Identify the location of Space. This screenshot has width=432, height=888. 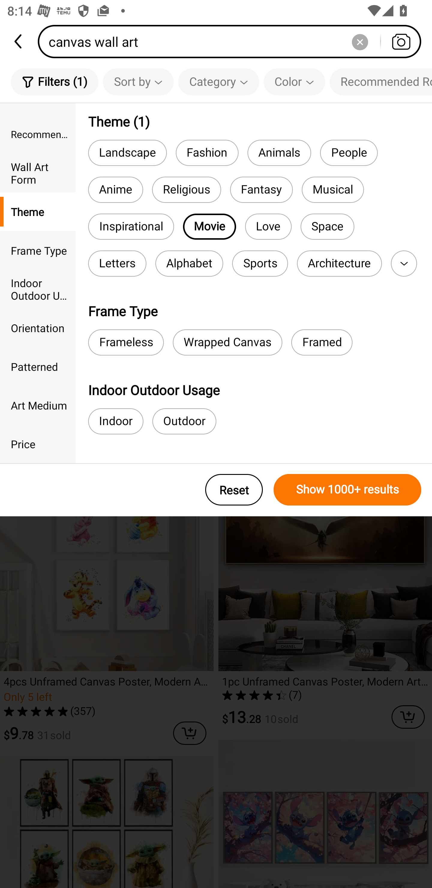
(327, 227).